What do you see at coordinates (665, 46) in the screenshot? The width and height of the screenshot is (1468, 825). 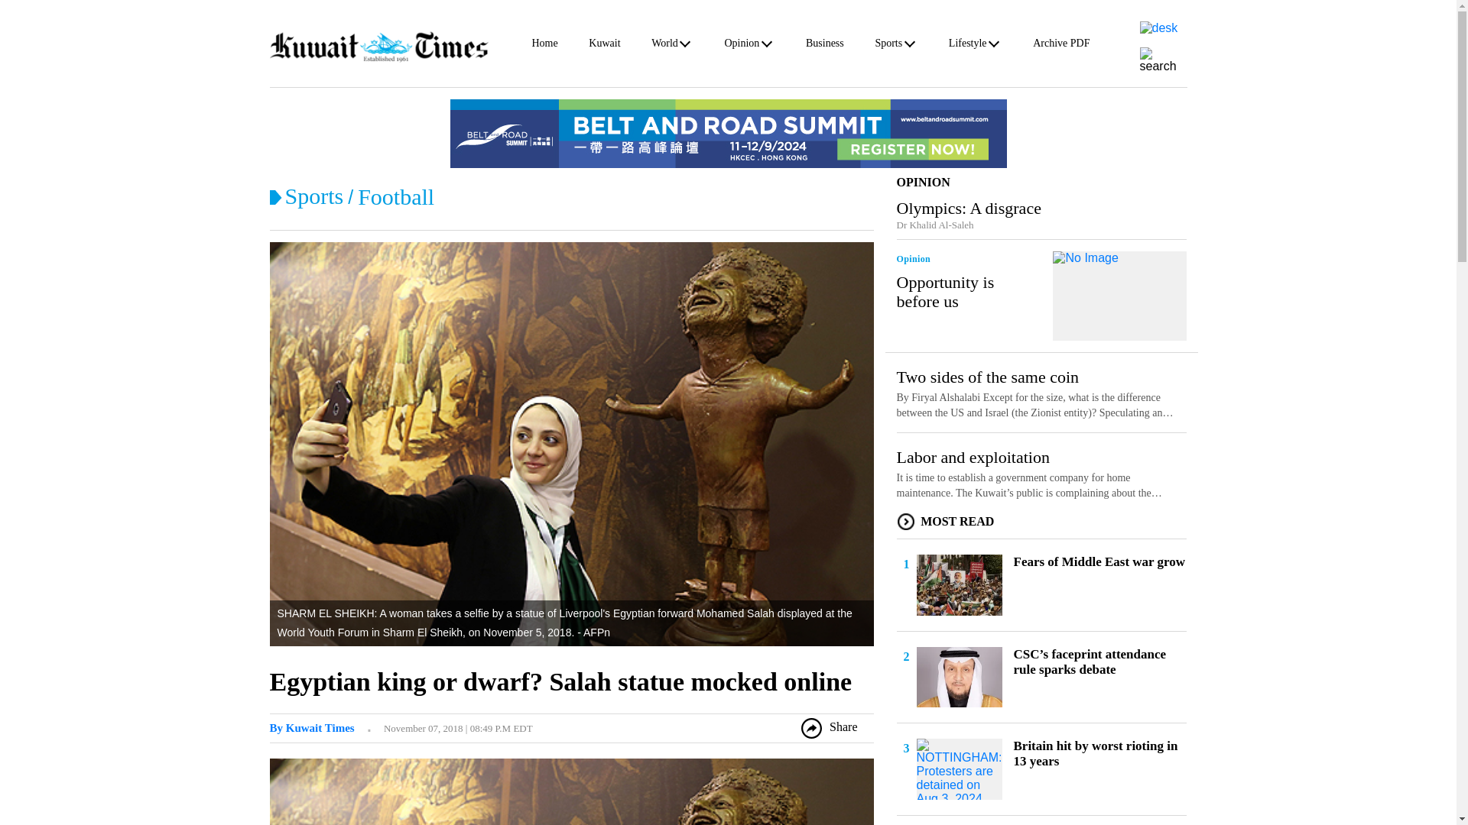 I see `World` at bounding box center [665, 46].